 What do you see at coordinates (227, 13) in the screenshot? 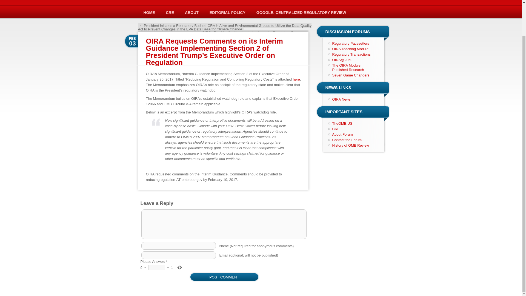
I see `EDITORIAL POLICY` at bounding box center [227, 13].